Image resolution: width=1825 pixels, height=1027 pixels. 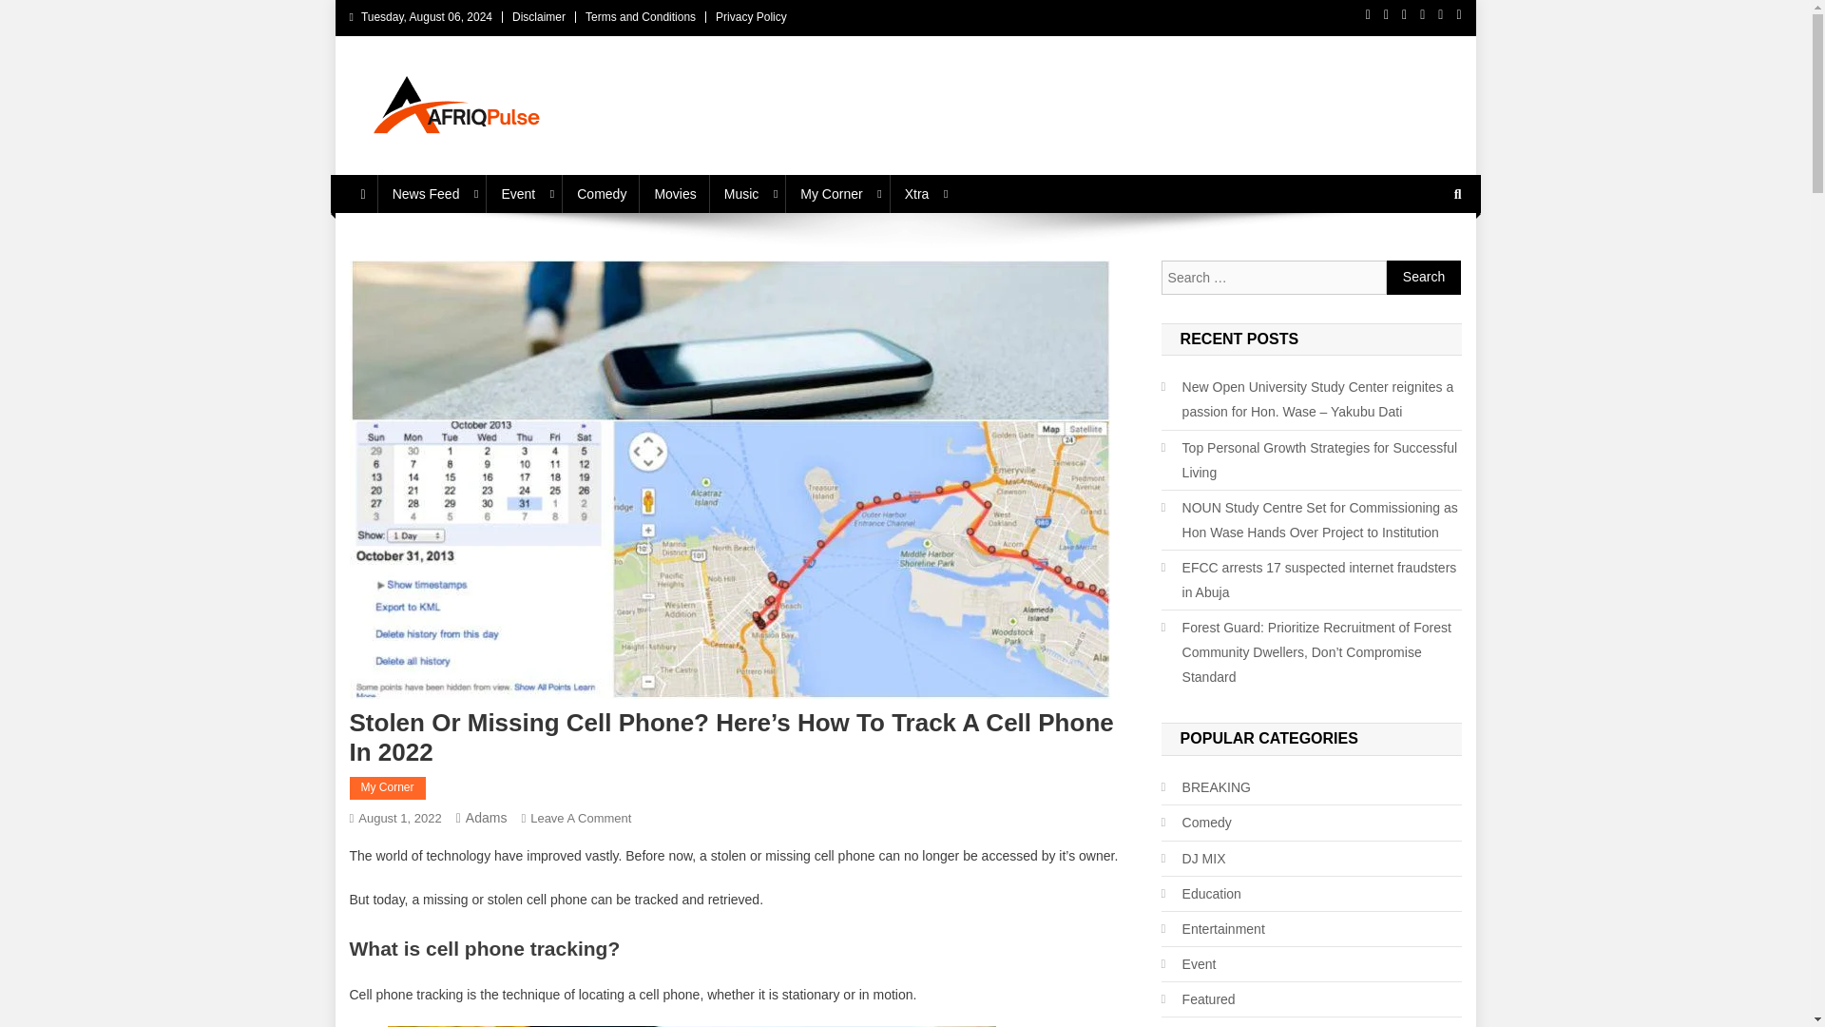 What do you see at coordinates (749, 193) in the screenshot?
I see `Music` at bounding box center [749, 193].